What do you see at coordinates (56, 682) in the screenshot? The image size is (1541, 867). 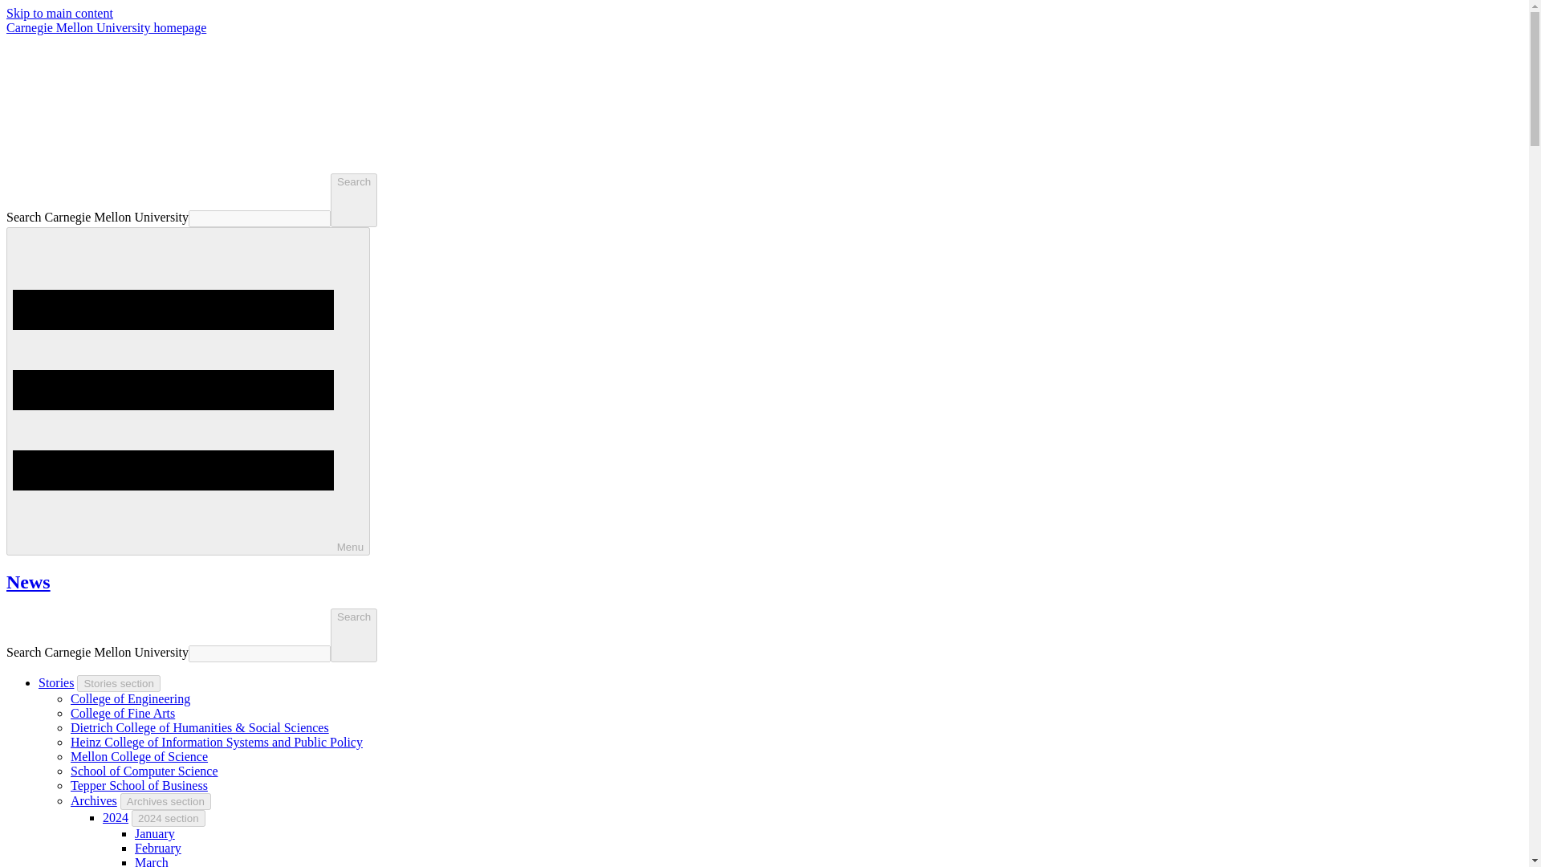 I see `Stories` at bounding box center [56, 682].